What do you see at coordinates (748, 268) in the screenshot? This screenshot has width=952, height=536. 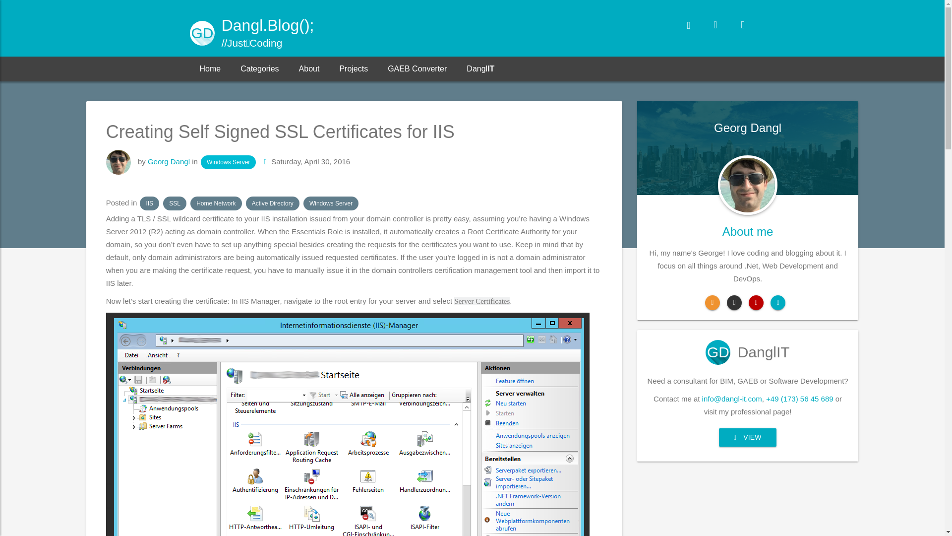 I see `About me` at bounding box center [748, 268].